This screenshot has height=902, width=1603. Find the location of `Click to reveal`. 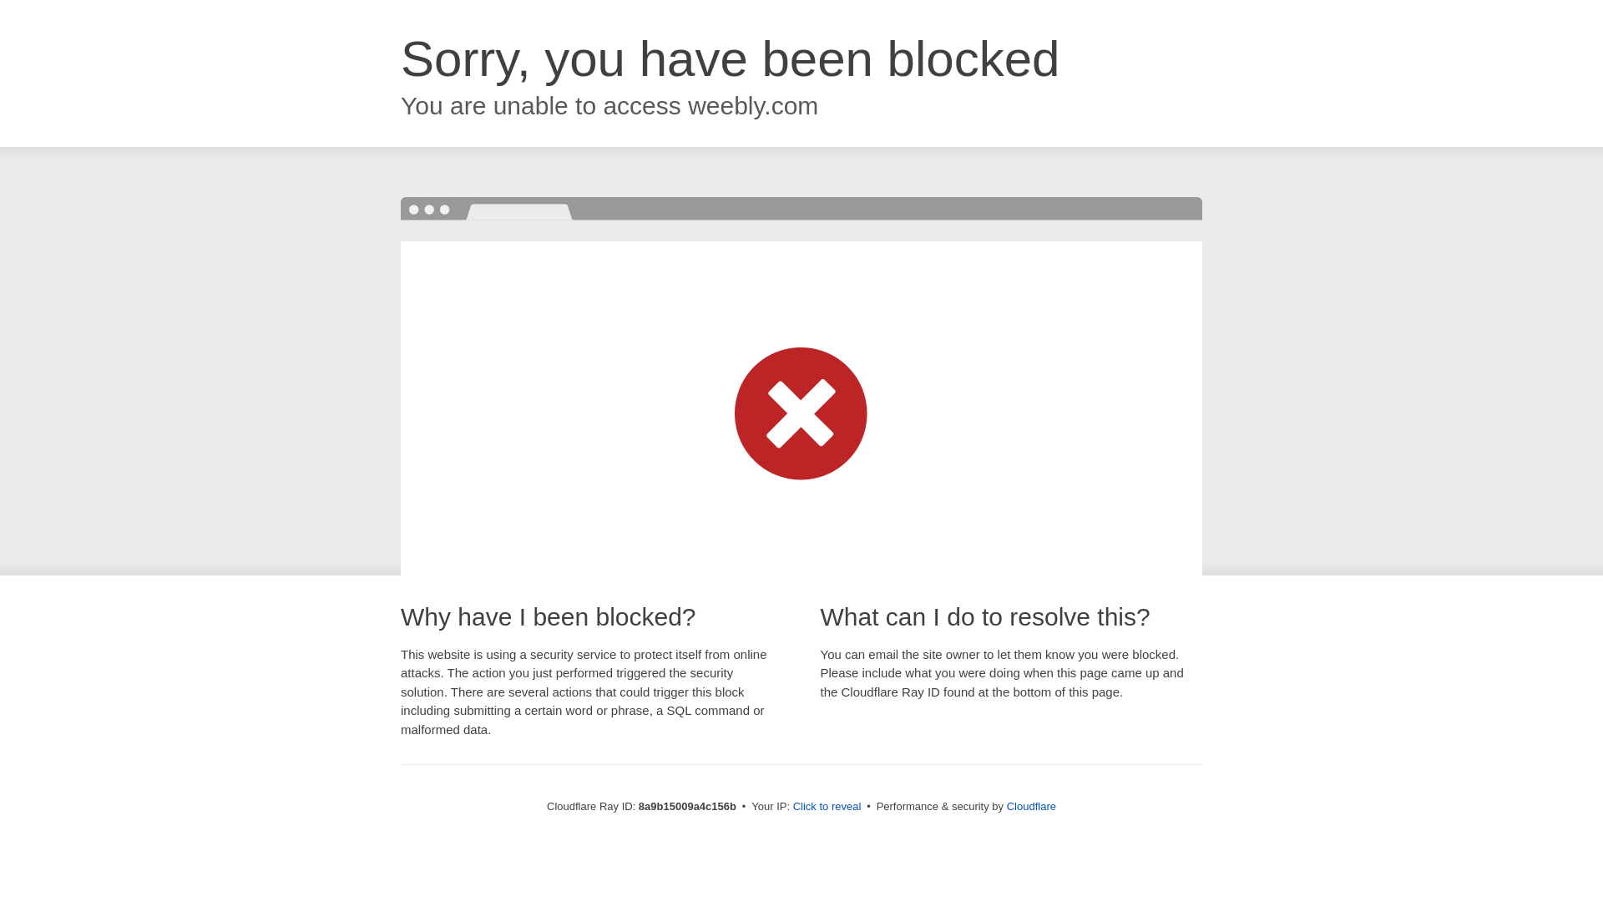

Click to reveal is located at coordinates (827, 807).